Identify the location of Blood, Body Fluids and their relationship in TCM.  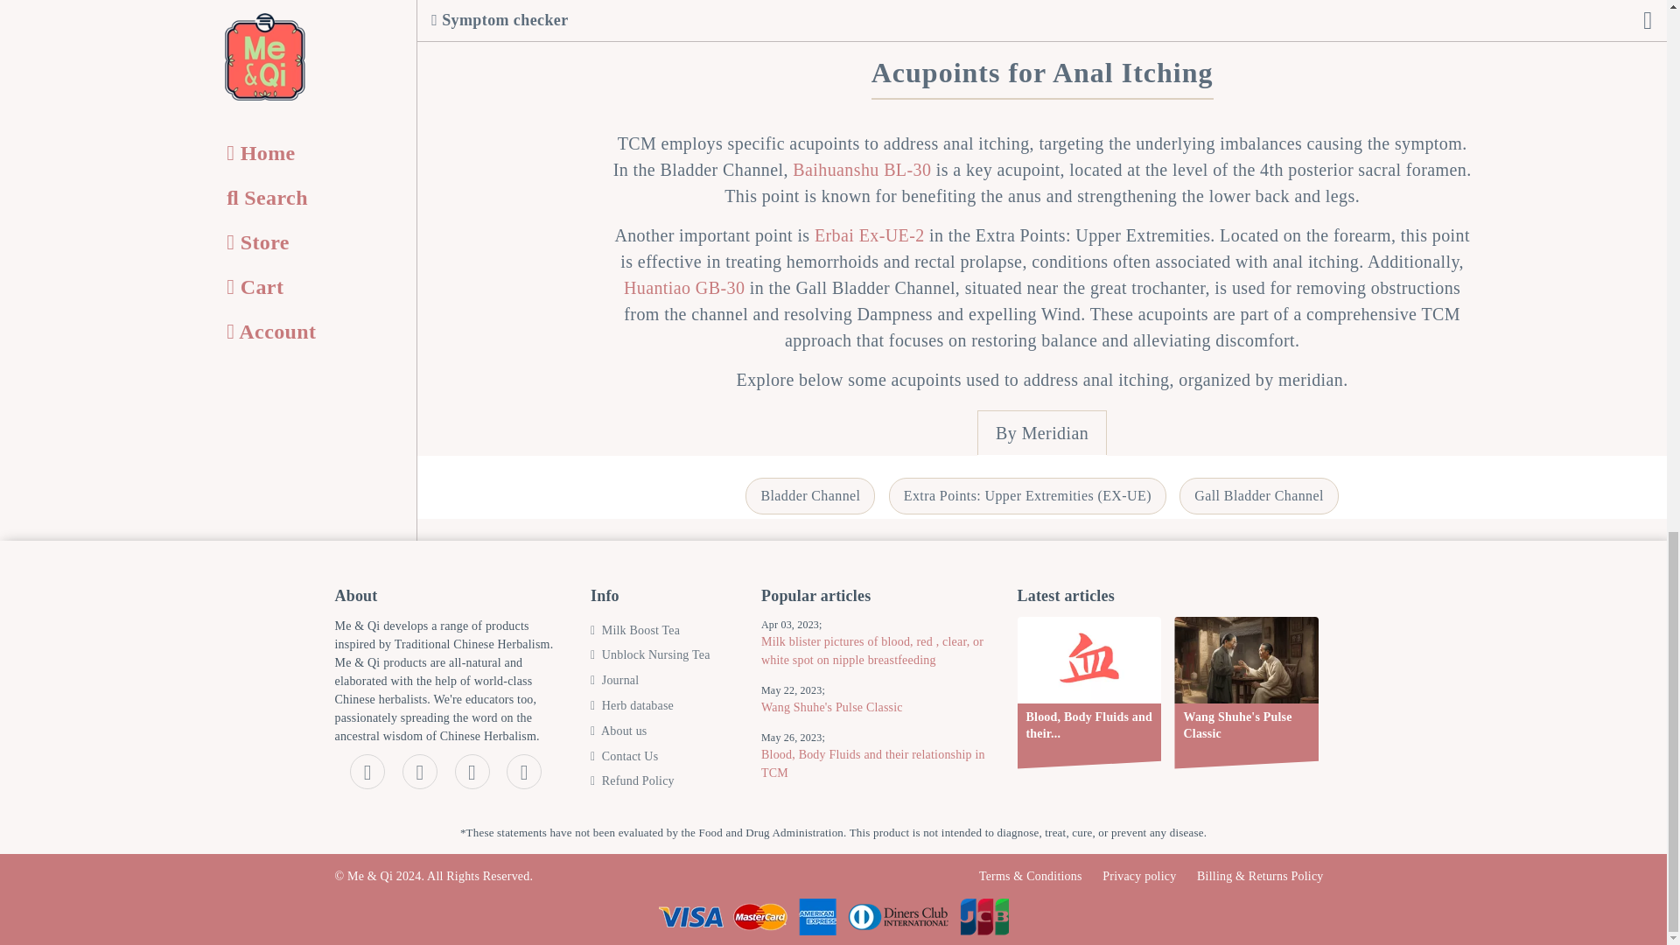
(875, 770).